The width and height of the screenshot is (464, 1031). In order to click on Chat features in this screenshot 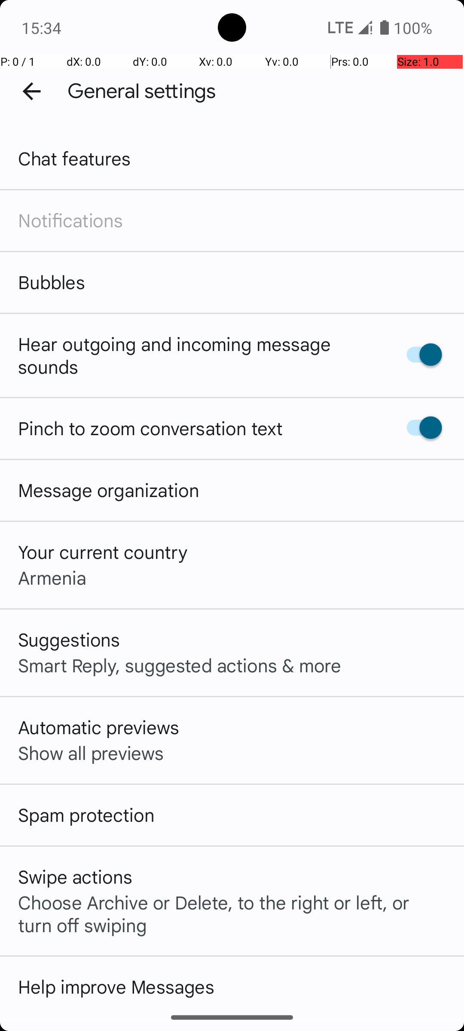, I will do `click(75, 158)`.